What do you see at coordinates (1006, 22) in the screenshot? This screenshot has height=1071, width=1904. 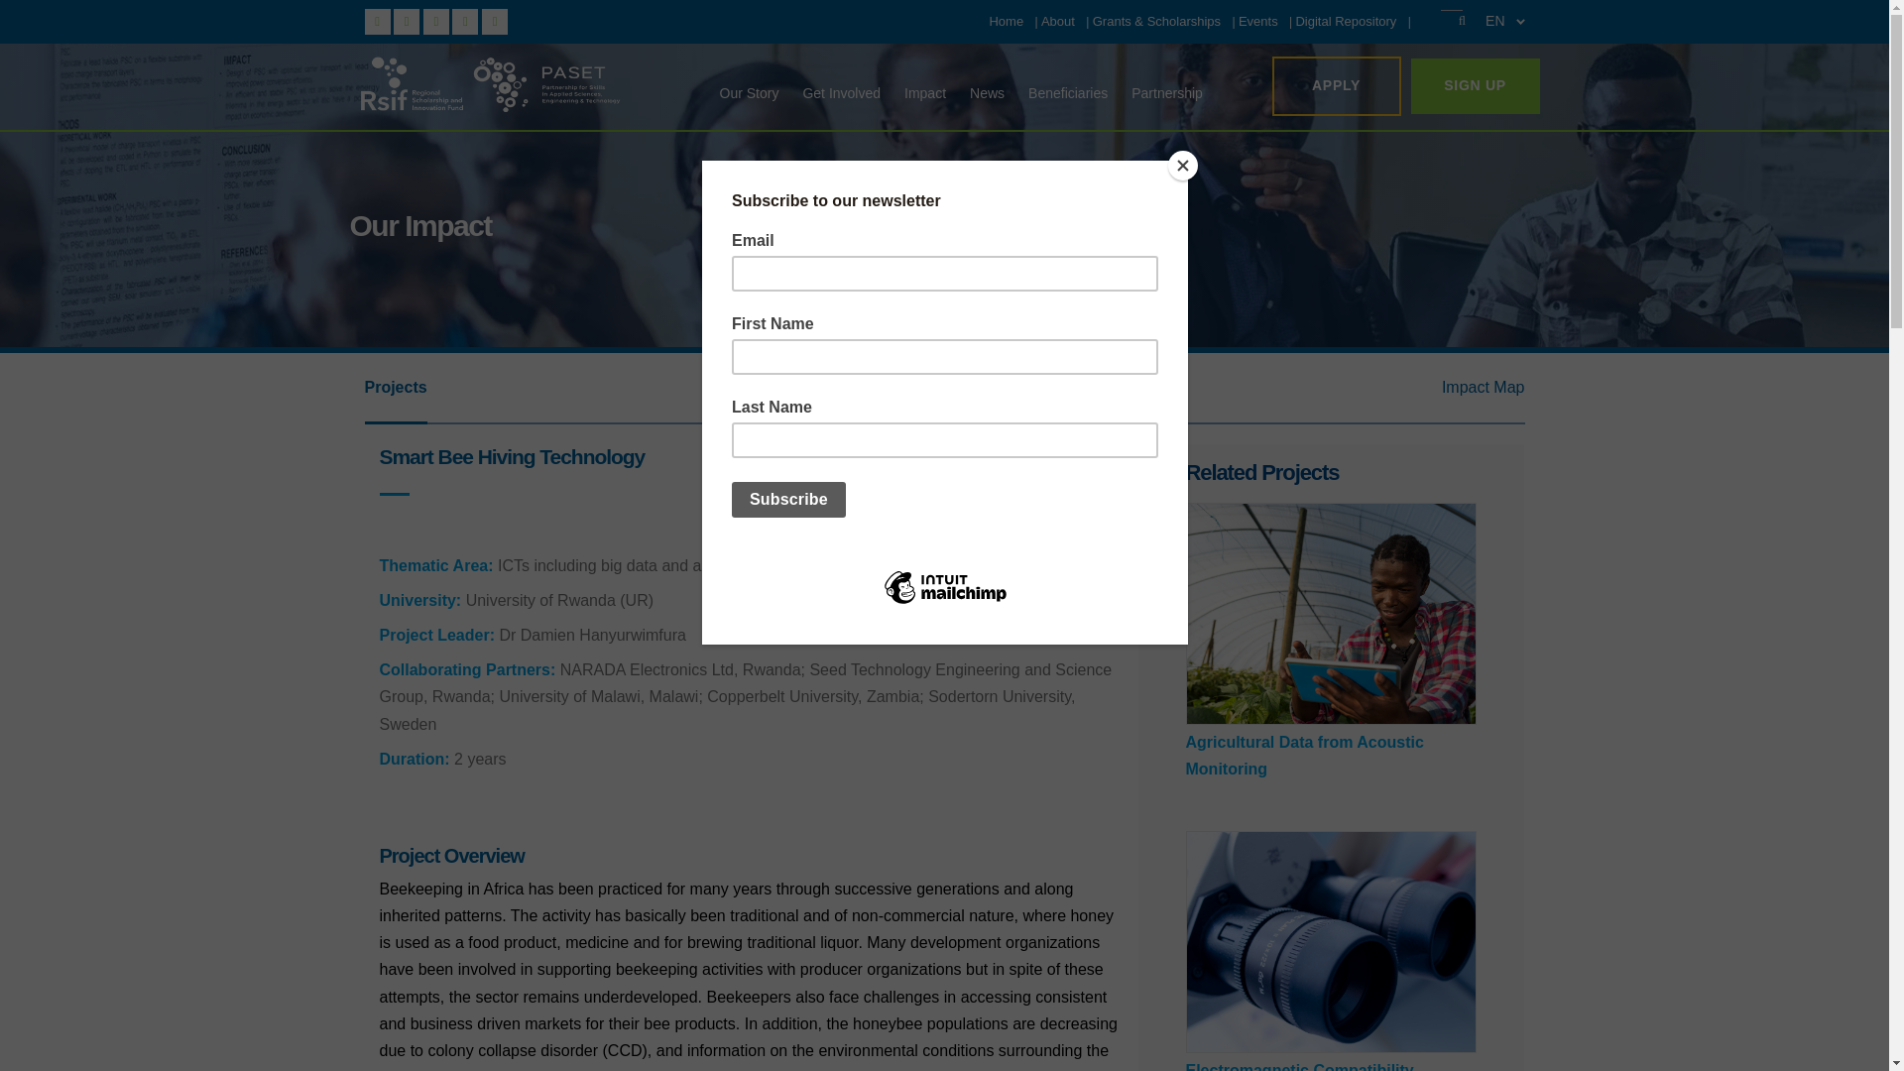 I see `Home` at bounding box center [1006, 22].